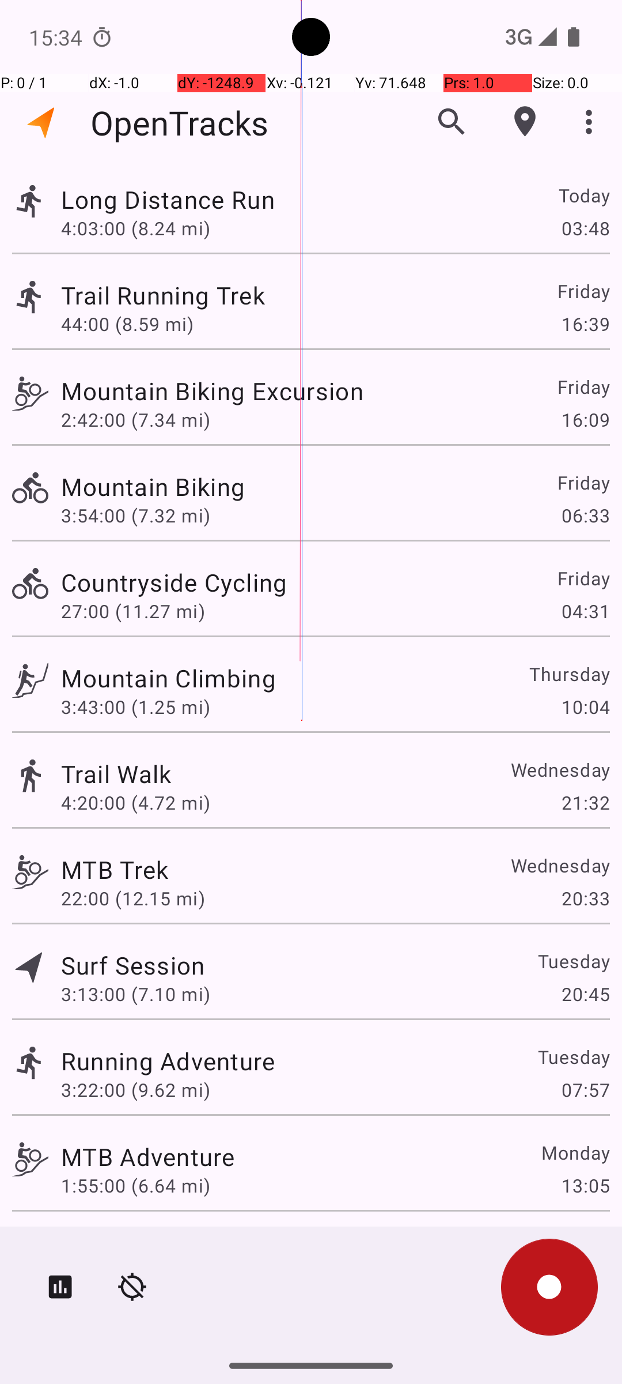 The height and width of the screenshot is (1384, 622). Describe the element at coordinates (136, 994) in the screenshot. I see `3:13:00 (7.10 mi)` at that location.